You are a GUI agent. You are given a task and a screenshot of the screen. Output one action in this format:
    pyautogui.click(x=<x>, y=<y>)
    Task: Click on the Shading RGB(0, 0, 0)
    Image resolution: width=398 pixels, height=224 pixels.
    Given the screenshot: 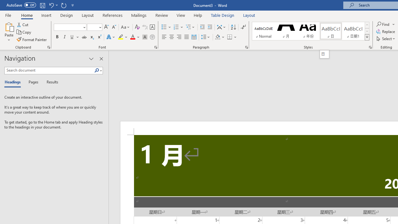 What is the action you would take?
    pyautogui.click(x=217, y=37)
    